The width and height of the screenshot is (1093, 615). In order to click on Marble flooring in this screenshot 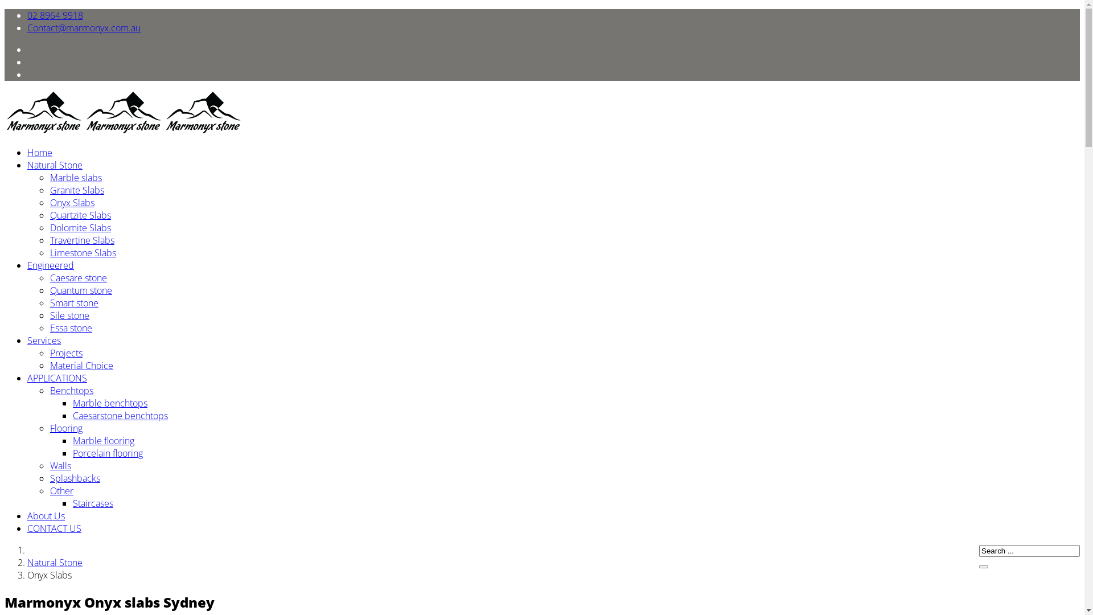, I will do `click(104, 441)`.